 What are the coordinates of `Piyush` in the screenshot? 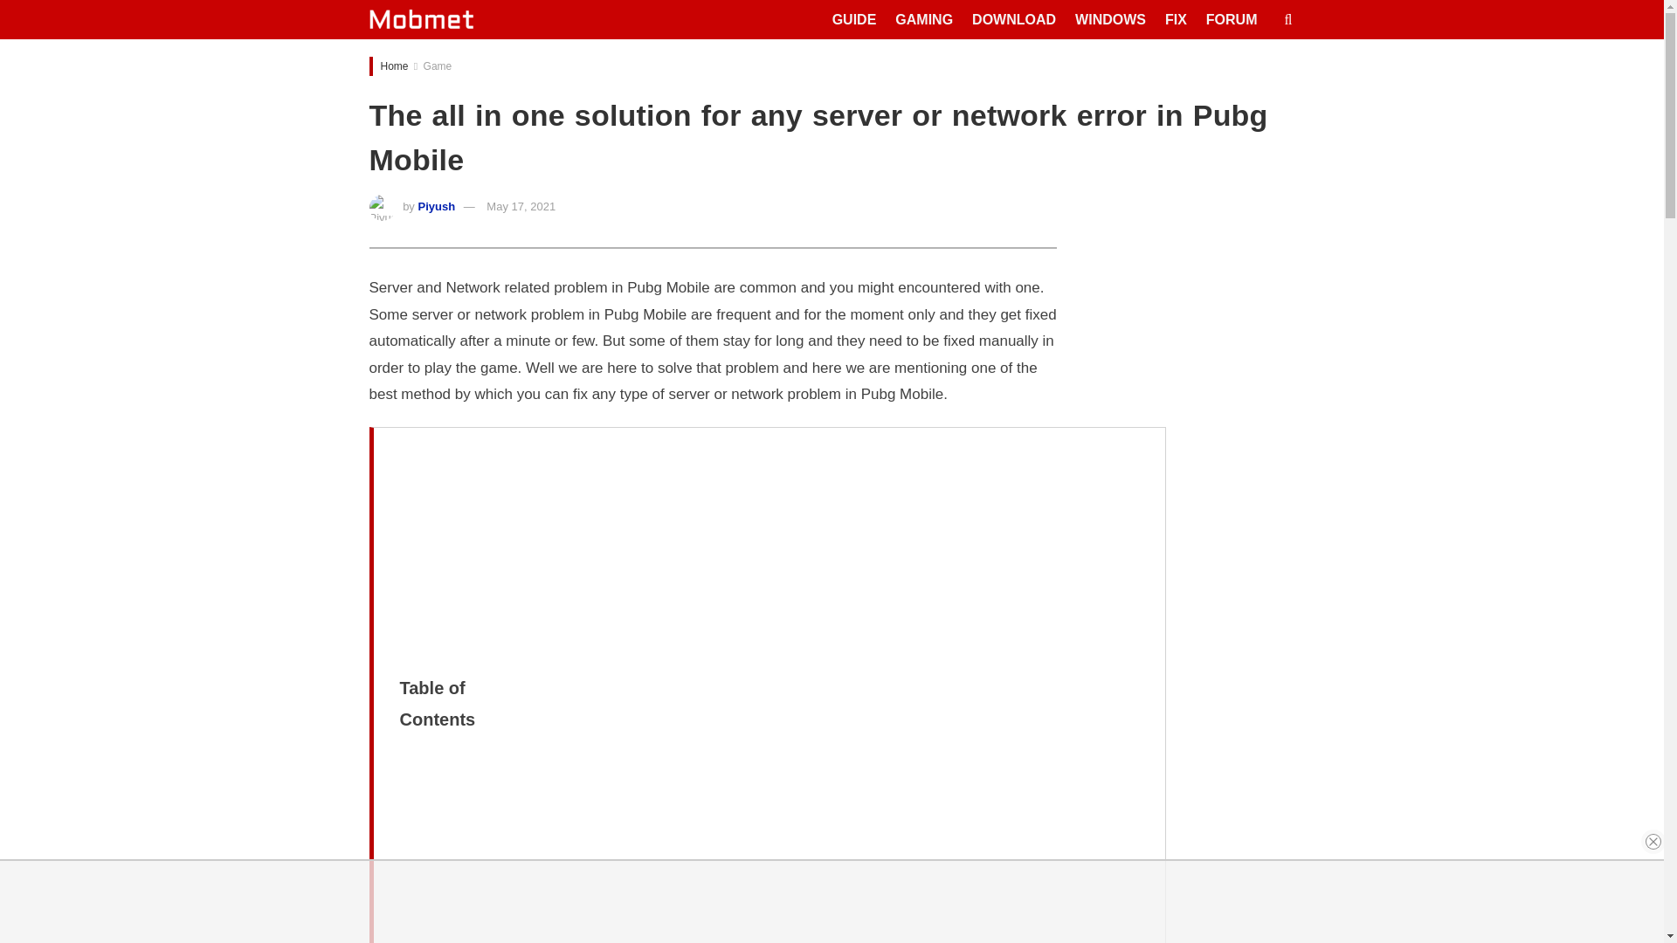 It's located at (436, 206).